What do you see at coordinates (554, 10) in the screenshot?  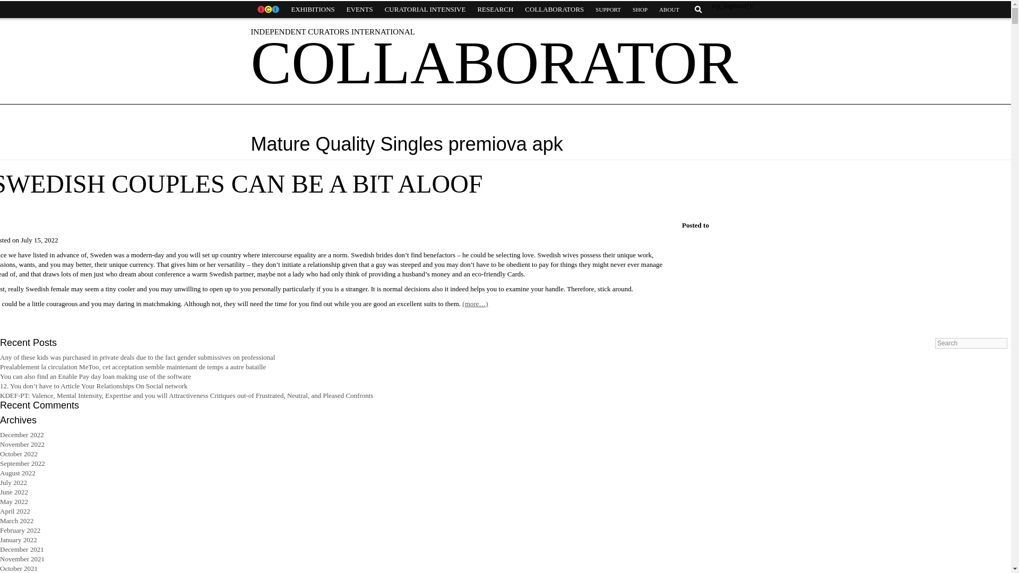 I see `COLLABORATORS` at bounding box center [554, 10].